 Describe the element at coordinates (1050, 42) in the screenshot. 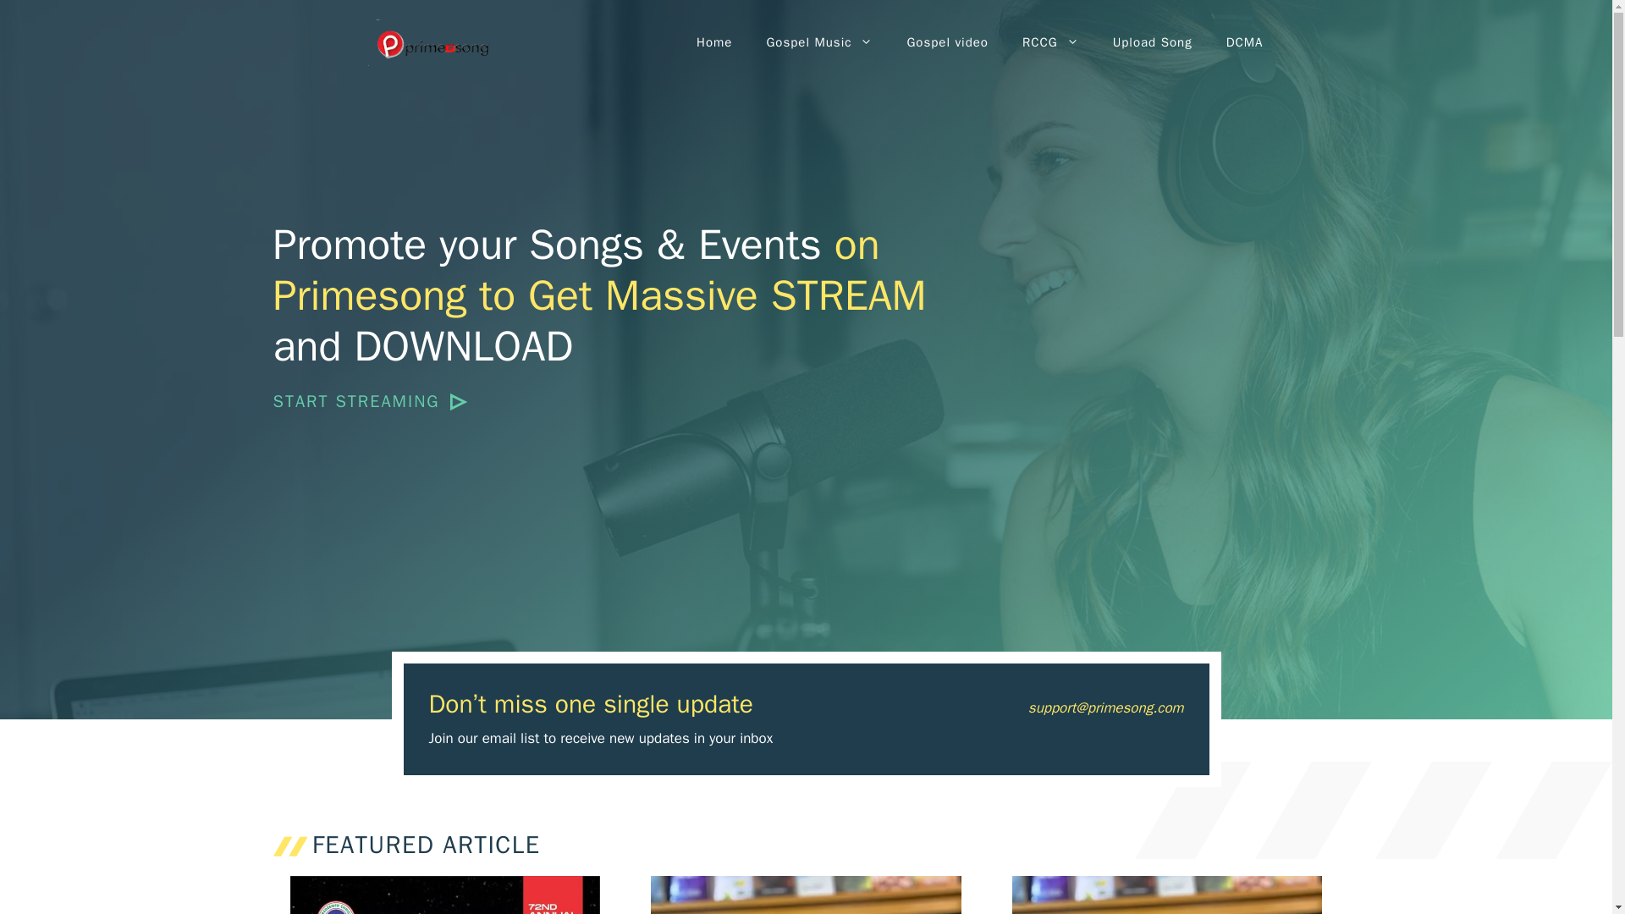

I see `RCCG` at that location.